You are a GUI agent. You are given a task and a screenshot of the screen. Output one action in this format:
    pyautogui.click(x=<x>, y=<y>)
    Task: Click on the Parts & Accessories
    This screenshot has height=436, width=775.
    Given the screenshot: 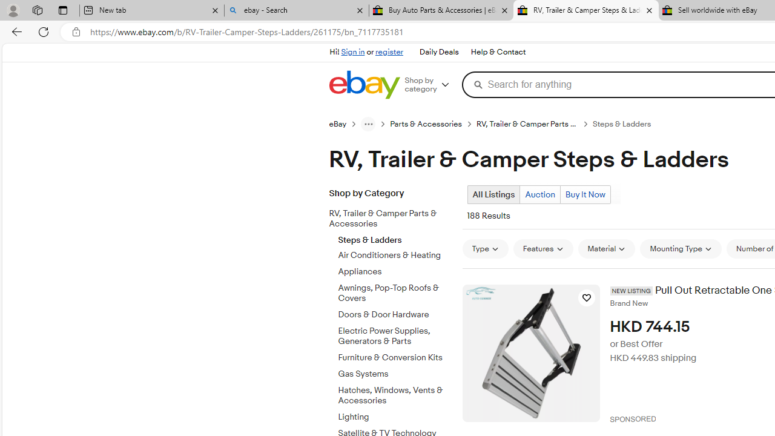 What is the action you would take?
    pyautogui.click(x=426, y=124)
    